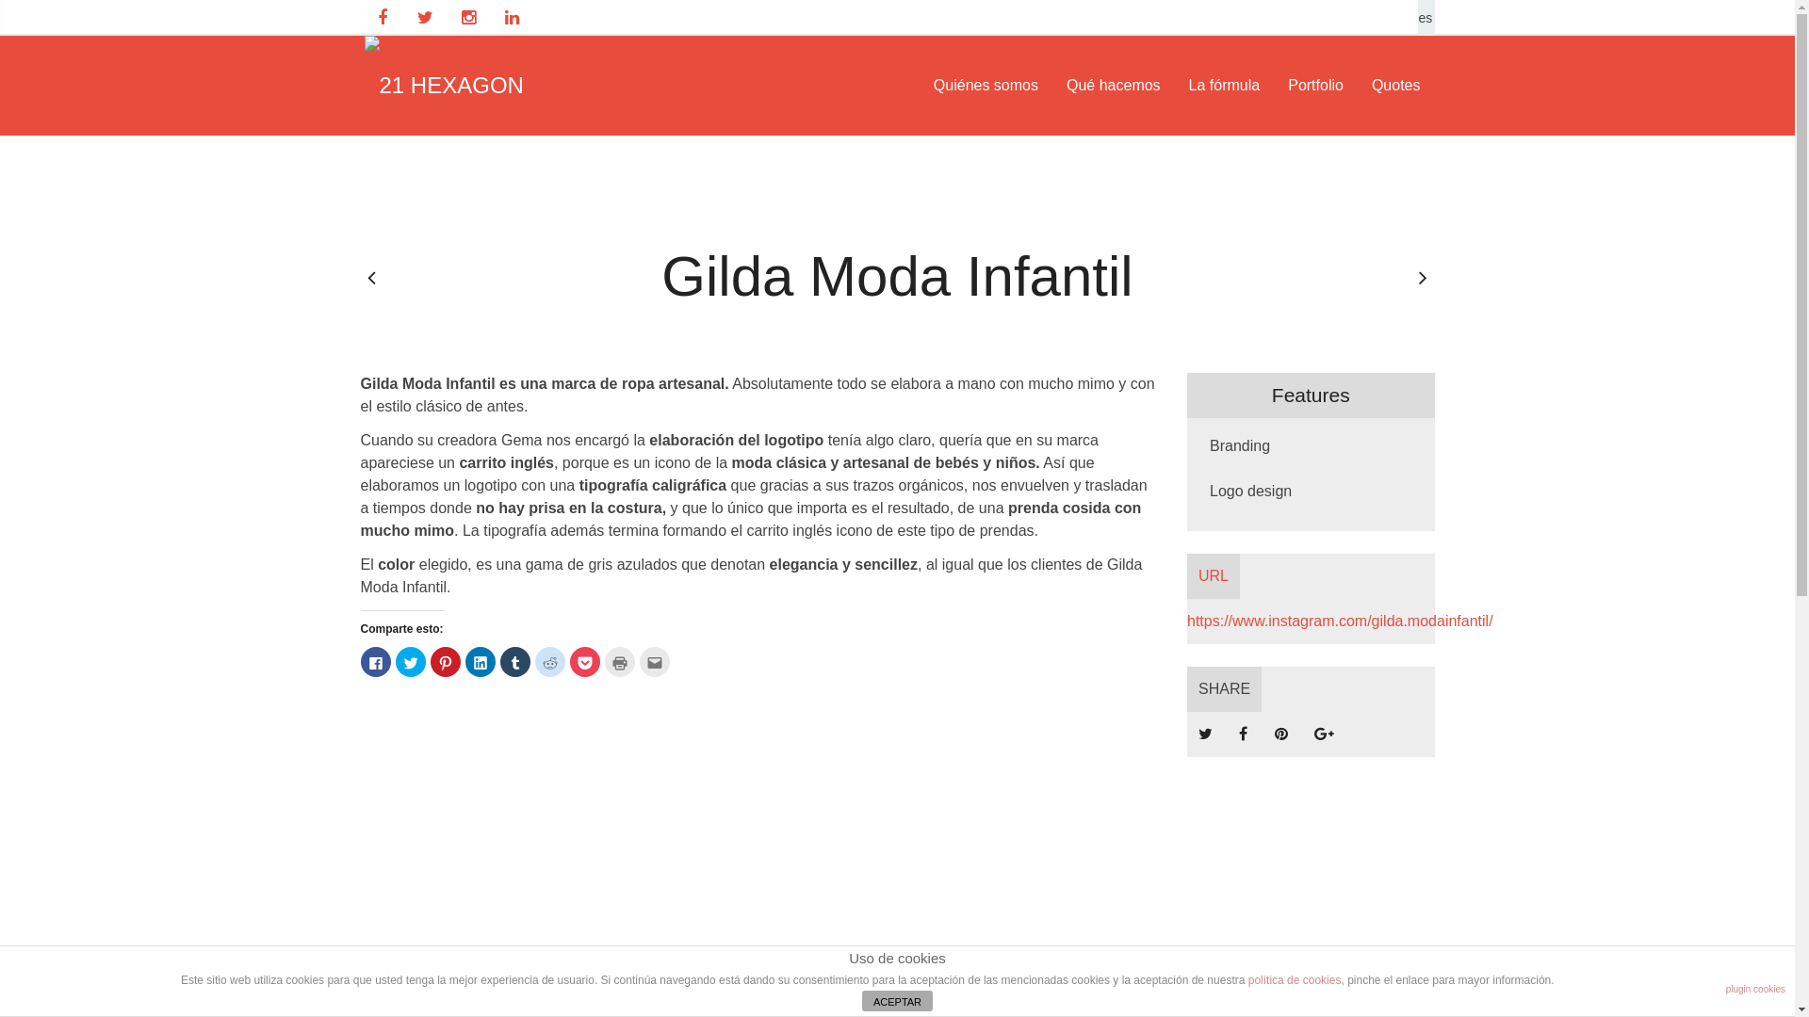 The width and height of the screenshot is (1809, 1017). What do you see at coordinates (1244, 734) in the screenshot?
I see `Share on Facebook` at bounding box center [1244, 734].